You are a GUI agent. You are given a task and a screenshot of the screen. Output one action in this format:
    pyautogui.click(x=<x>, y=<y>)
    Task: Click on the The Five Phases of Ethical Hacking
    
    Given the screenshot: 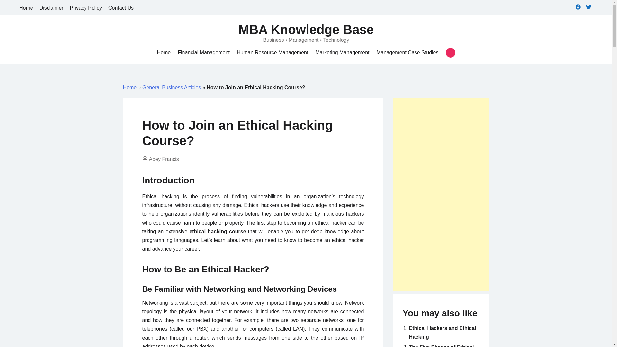 What is the action you would take?
    pyautogui.click(x=441, y=346)
    